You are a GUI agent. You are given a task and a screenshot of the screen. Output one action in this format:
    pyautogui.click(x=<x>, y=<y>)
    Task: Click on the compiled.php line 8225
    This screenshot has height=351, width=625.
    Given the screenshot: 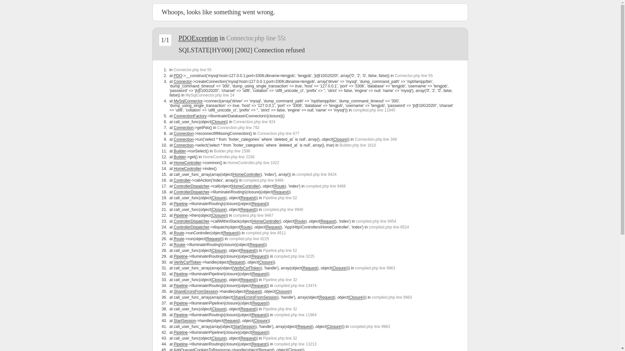 What is the action you would take?
    pyautogui.click(x=249, y=239)
    